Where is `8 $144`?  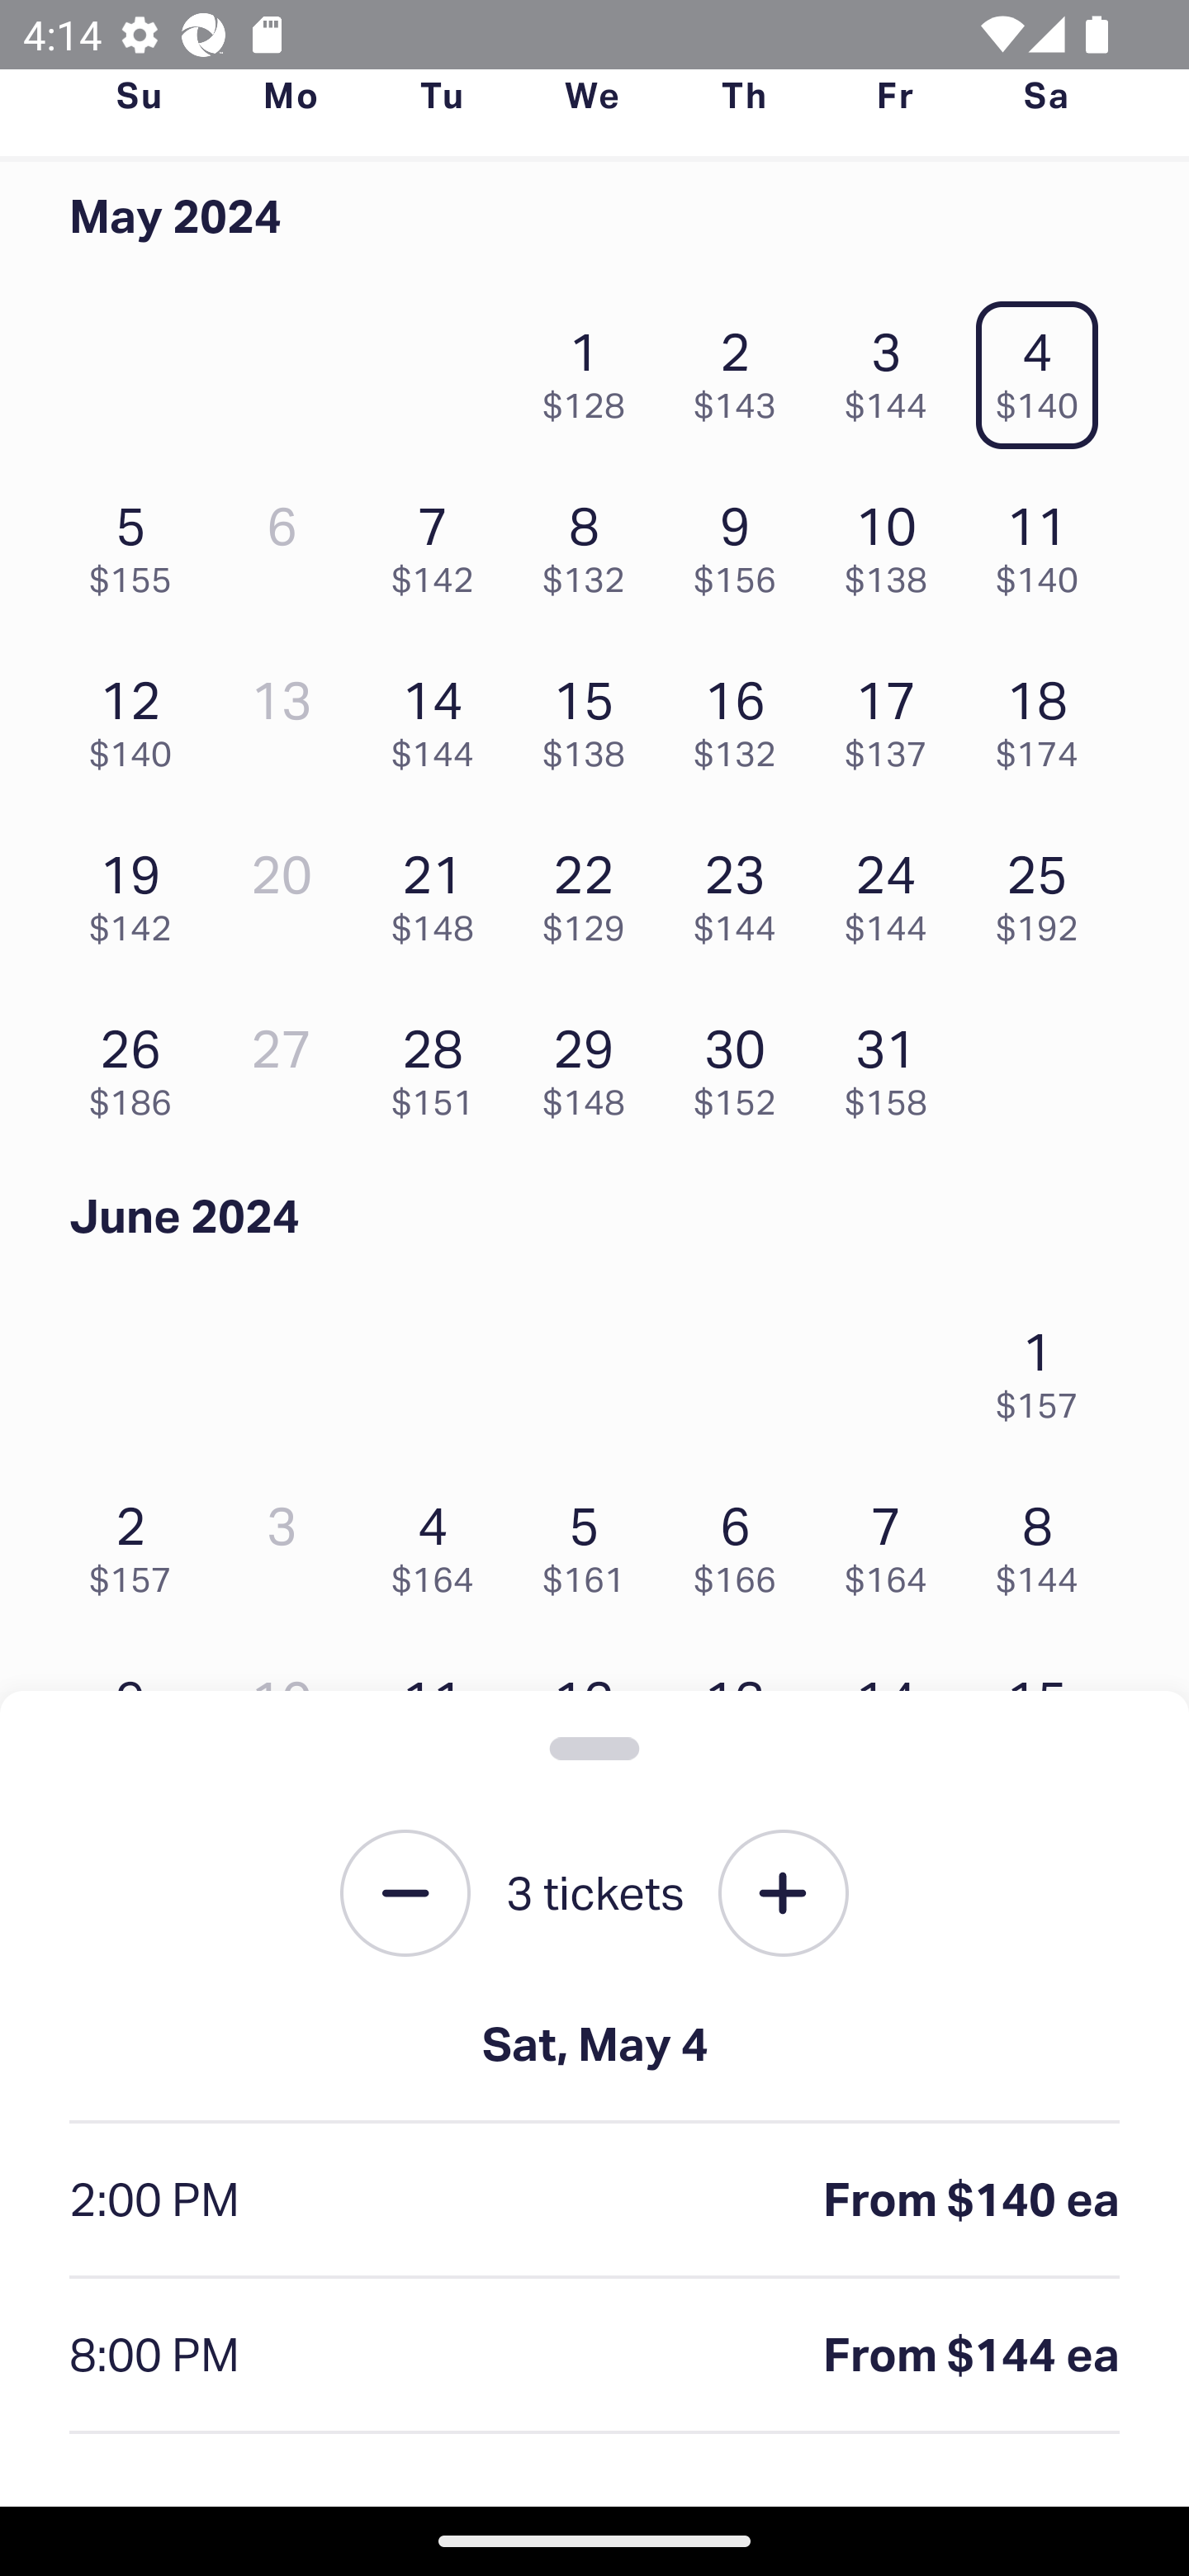 8 $144 is located at coordinates (1045, 1541).